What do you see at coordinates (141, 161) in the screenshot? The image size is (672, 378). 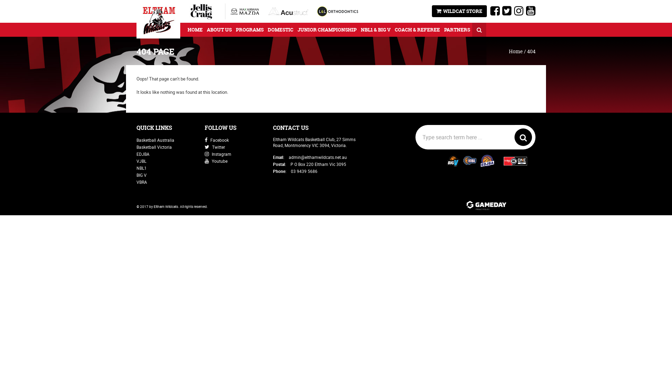 I see `VJBL` at bounding box center [141, 161].